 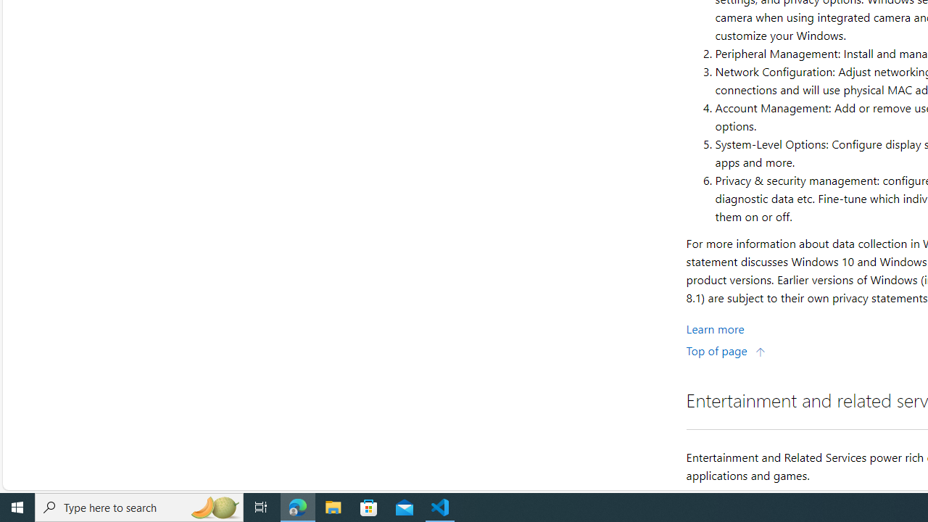 What do you see at coordinates (726, 349) in the screenshot?
I see `Top of page` at bounding box center [726, 349].